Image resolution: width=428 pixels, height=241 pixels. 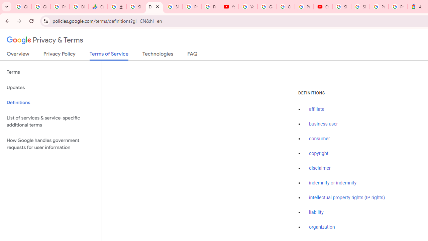 I want to click on Google Workspace Admin Community, so click(x=22, y=7).